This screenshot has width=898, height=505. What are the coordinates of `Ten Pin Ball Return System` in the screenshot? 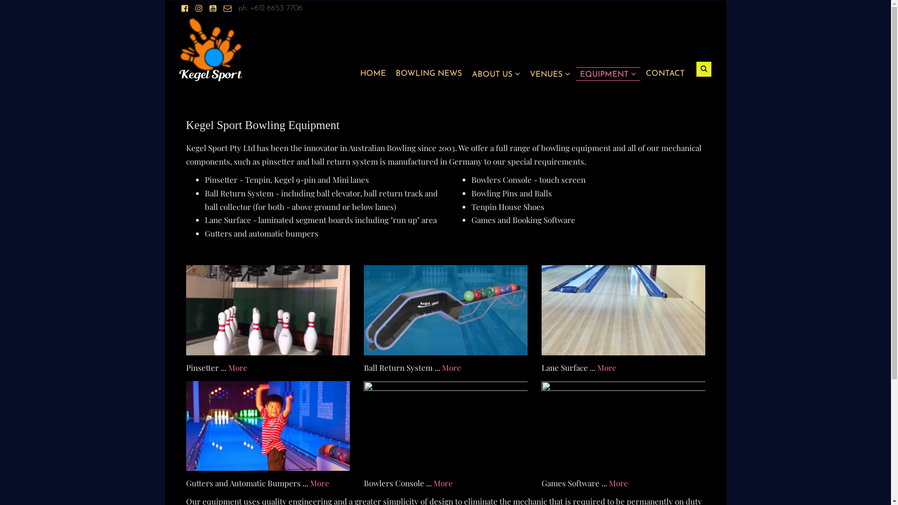 It's located at (446, 310).